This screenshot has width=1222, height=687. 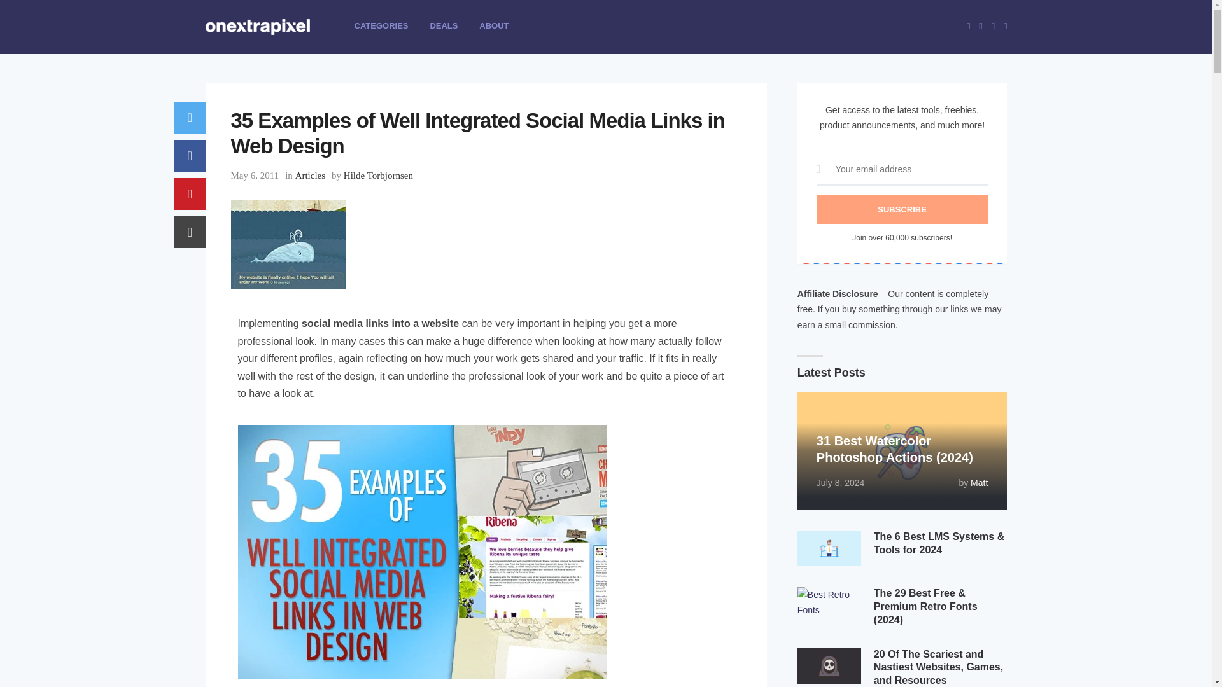 I want to click on CATEGORIES, so click(x=381, y=25).